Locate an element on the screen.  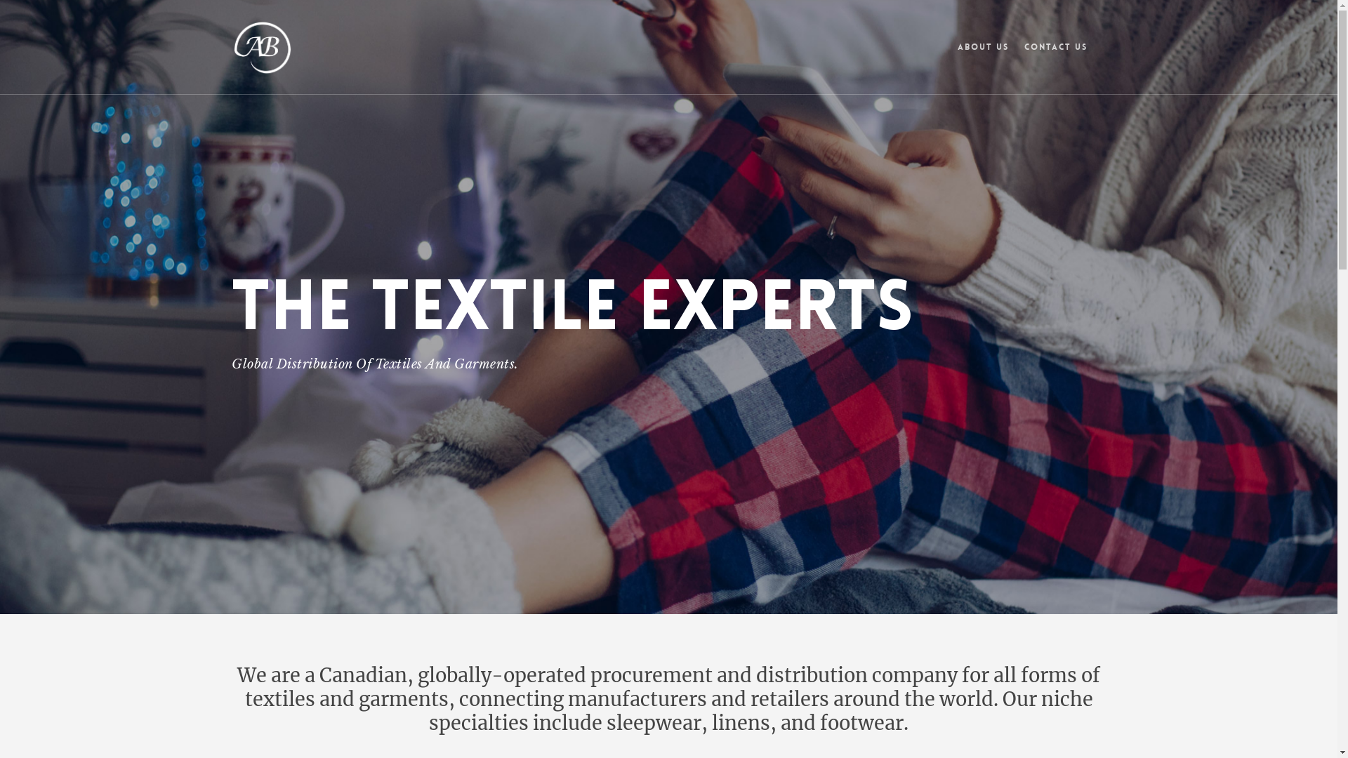
Contact Us is located at coordinates (1056, 58).